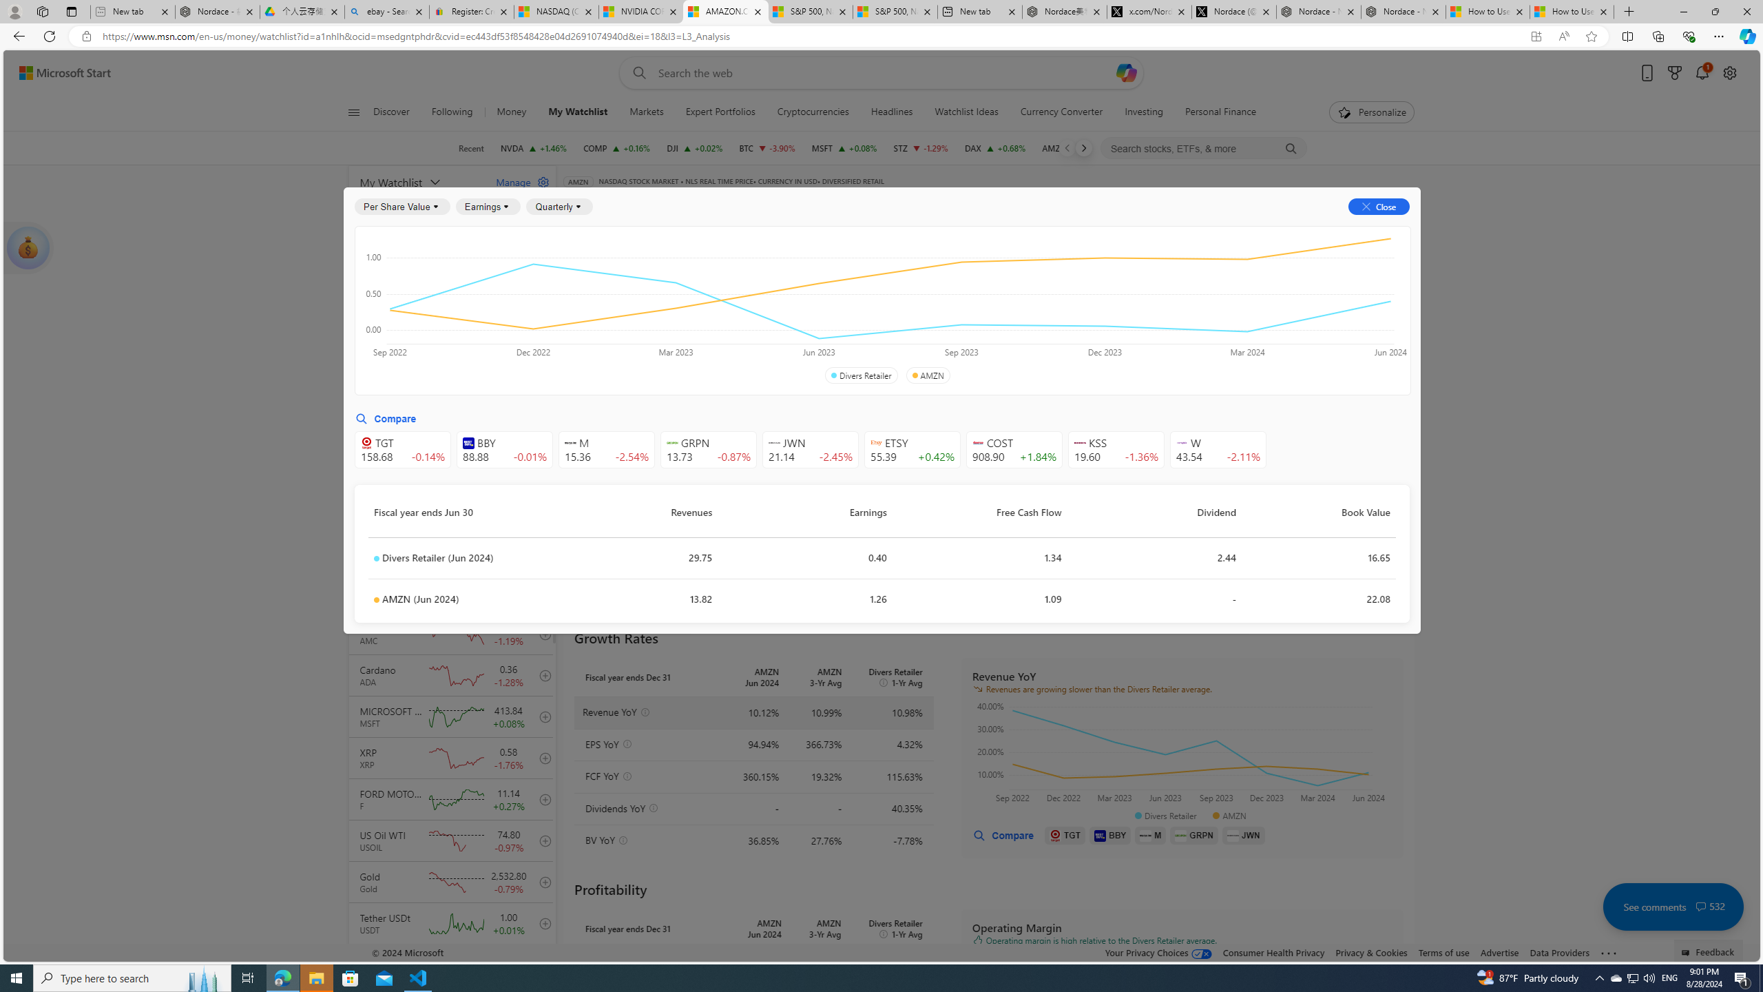  What do you see at coordinates (1030, 307) in the screenshot?
I see `Efficiency` at bounding box center [1030, 307].